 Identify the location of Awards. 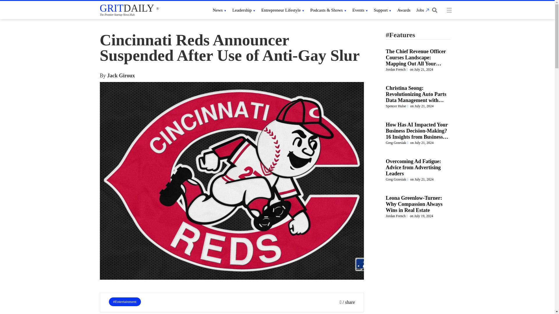
(404, 10).